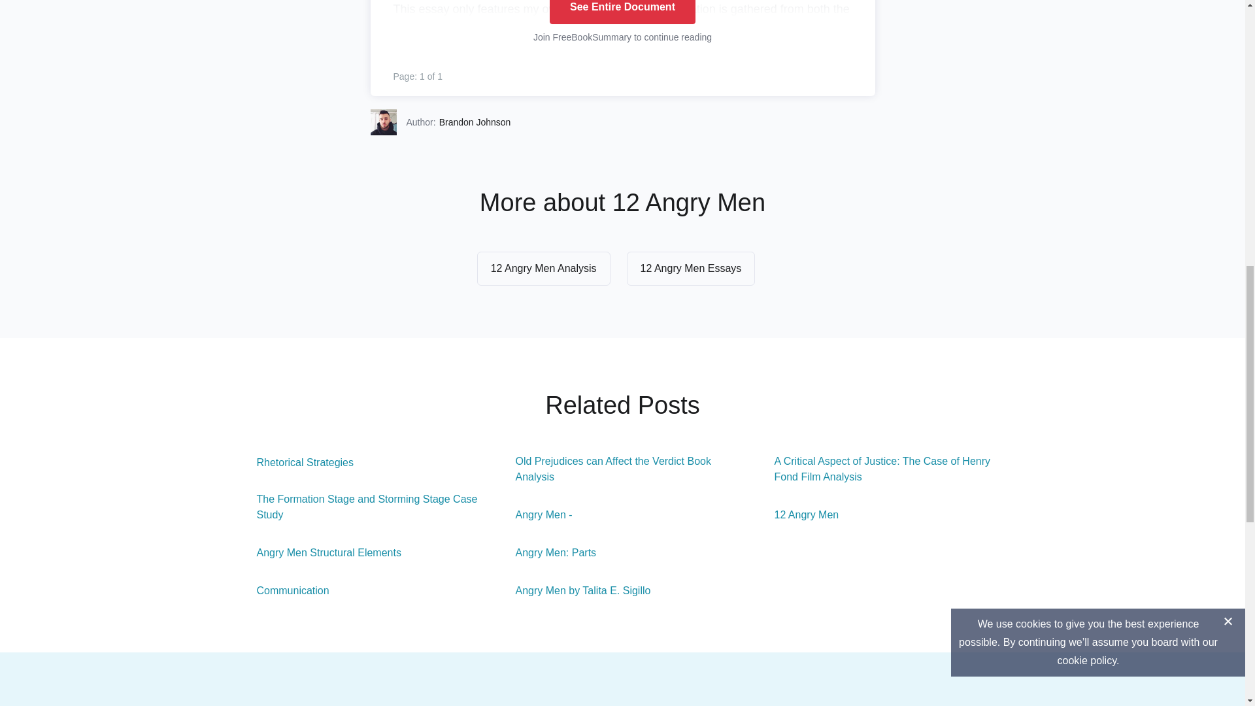 Image resolution: width=1255 pixels, height=706 pixels. I want to click on Communication, so click(285, 591).